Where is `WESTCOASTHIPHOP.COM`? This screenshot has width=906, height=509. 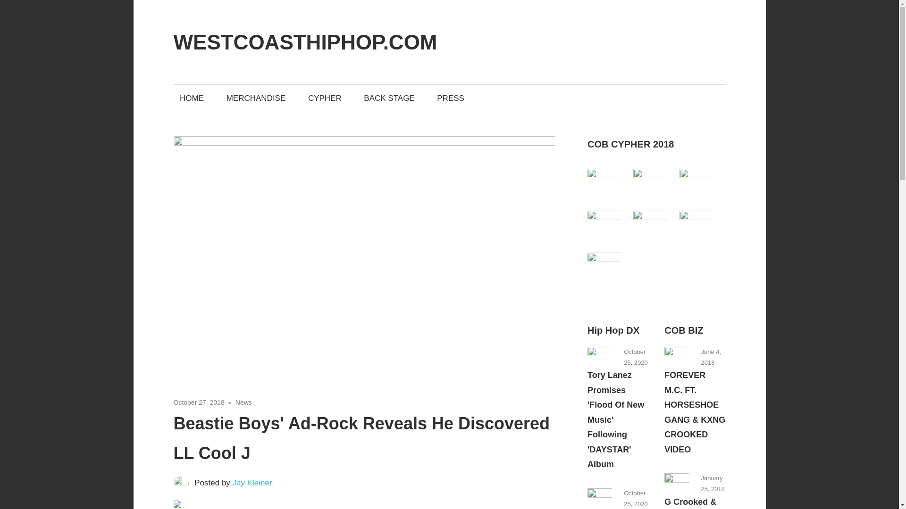 WESTCOASTHIPHOP.COM is located at coordinates (306, 42).